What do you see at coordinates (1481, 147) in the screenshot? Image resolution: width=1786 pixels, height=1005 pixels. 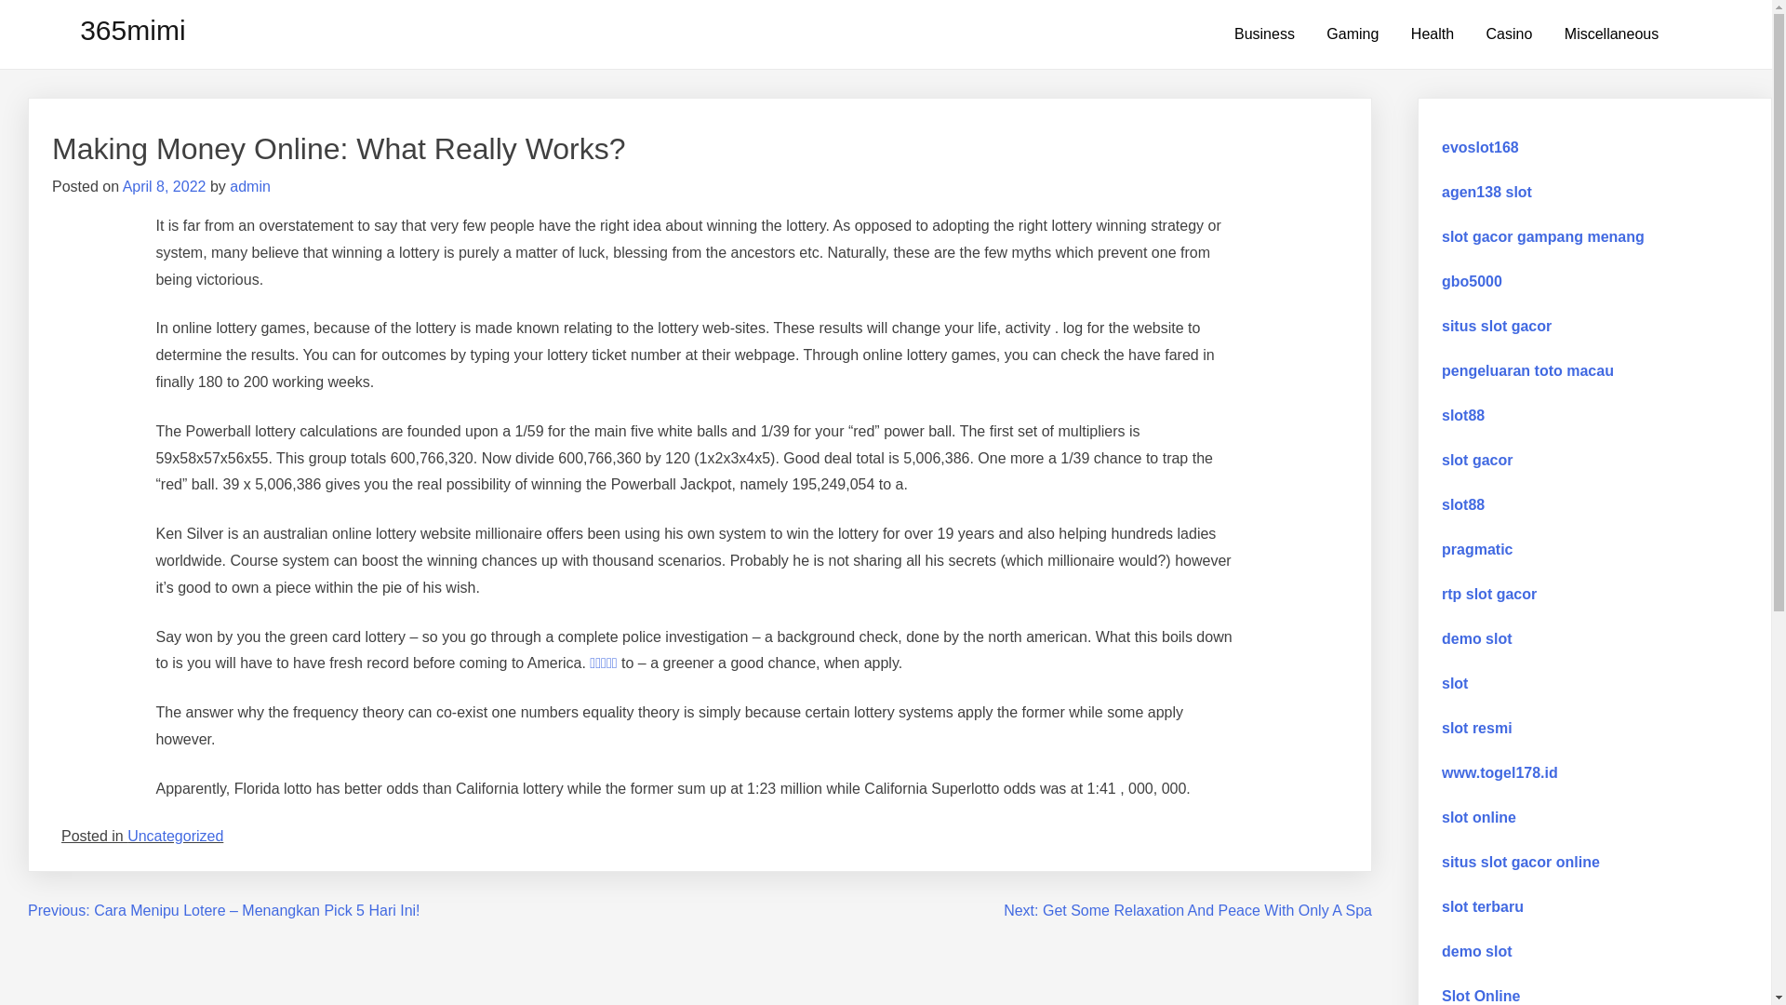 I see `evoslot168` at bounding box center [1481, 147].